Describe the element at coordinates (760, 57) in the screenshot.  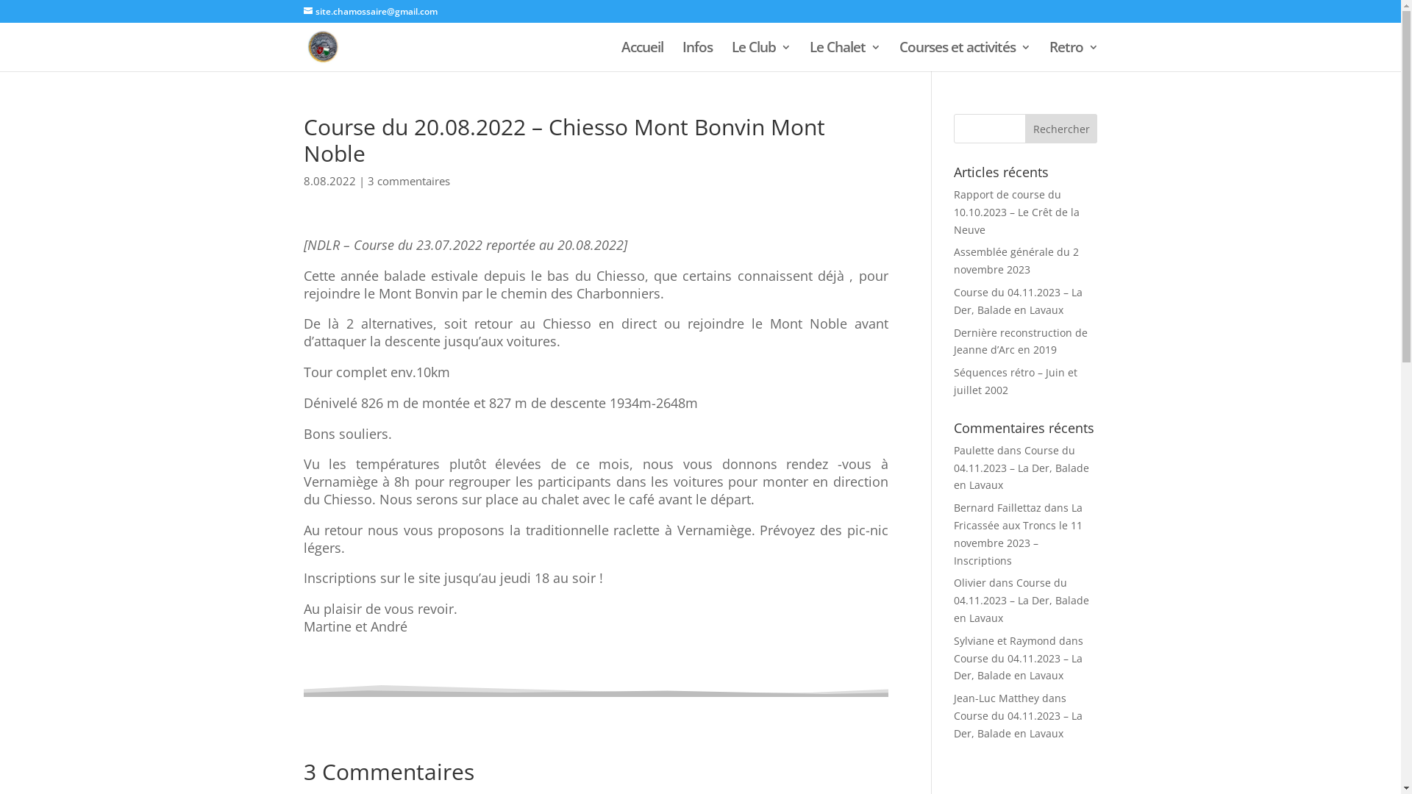
I see `Le Club` at that location.